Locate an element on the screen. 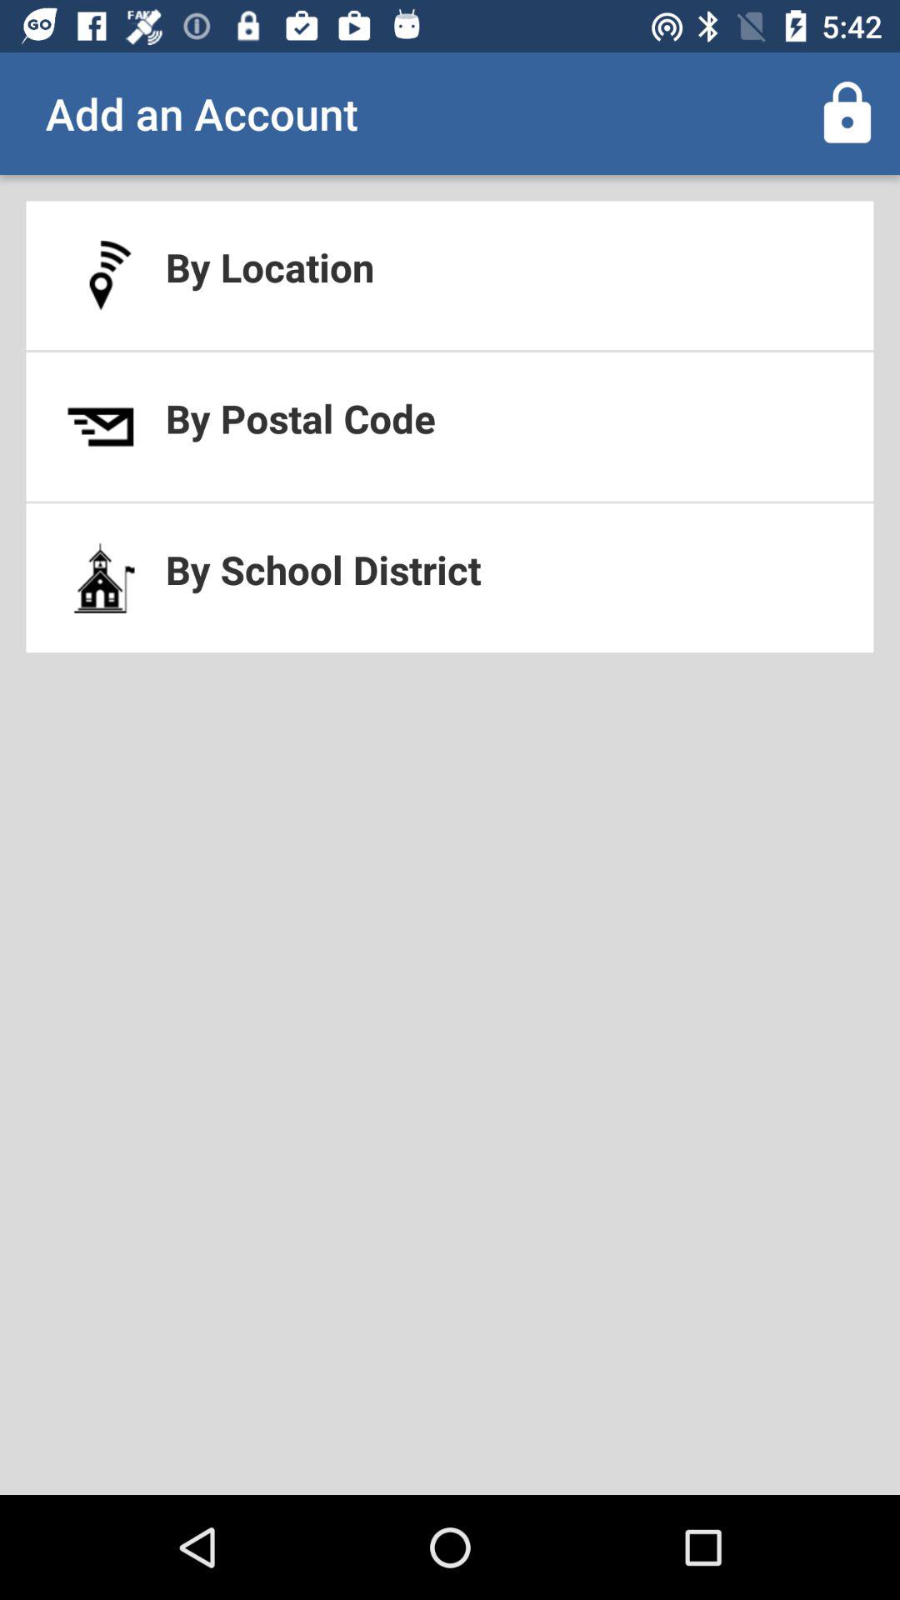 This screenshot has height=1600, width=900. tap by location item is located at coordinates (450, 275).